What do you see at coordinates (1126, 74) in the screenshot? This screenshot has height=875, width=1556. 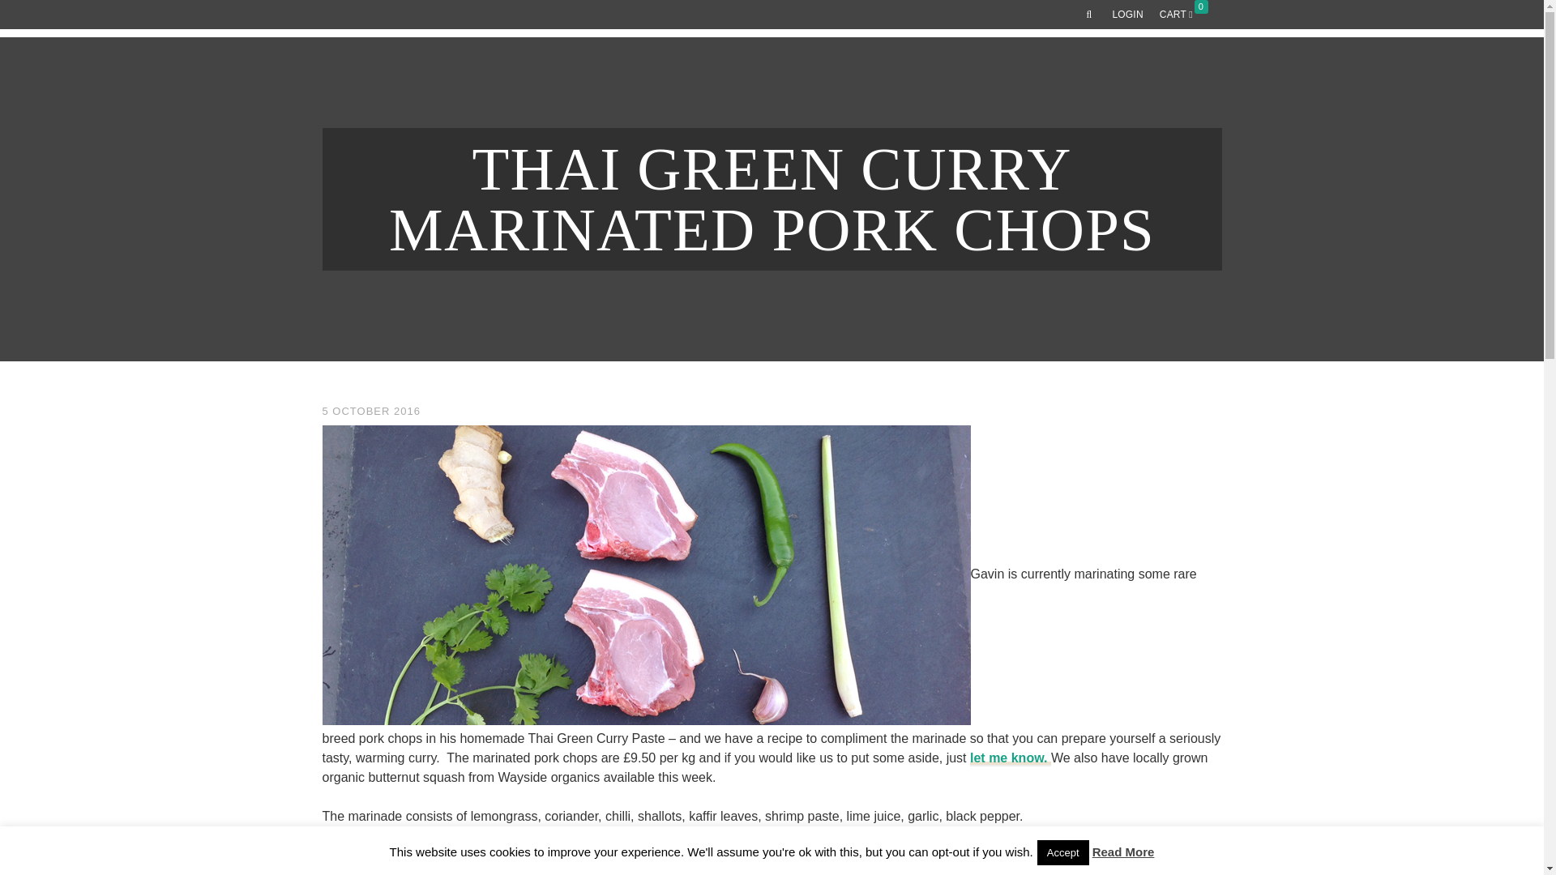 I see `BLOG` at bounding box center [1126, 74].